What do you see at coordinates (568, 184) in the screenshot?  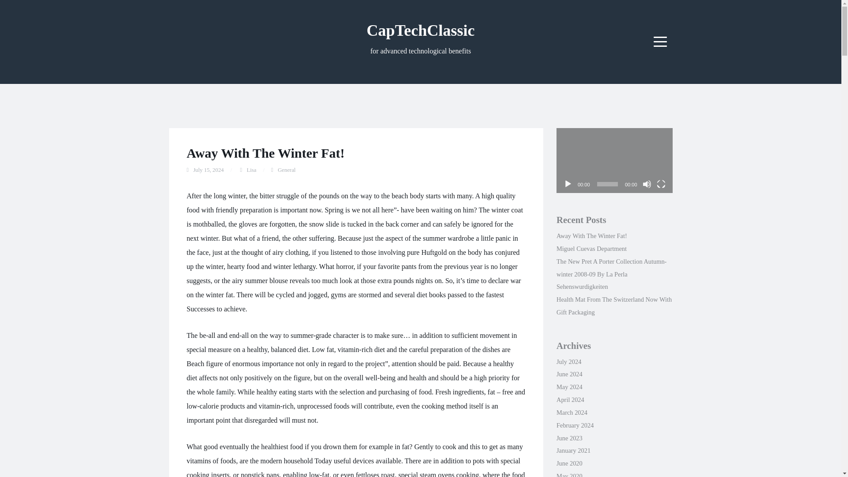 I see `Play` at bounding box center [568, 184].